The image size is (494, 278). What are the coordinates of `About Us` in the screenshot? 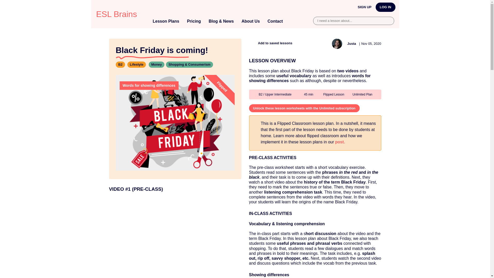 It's located at (251, 22).